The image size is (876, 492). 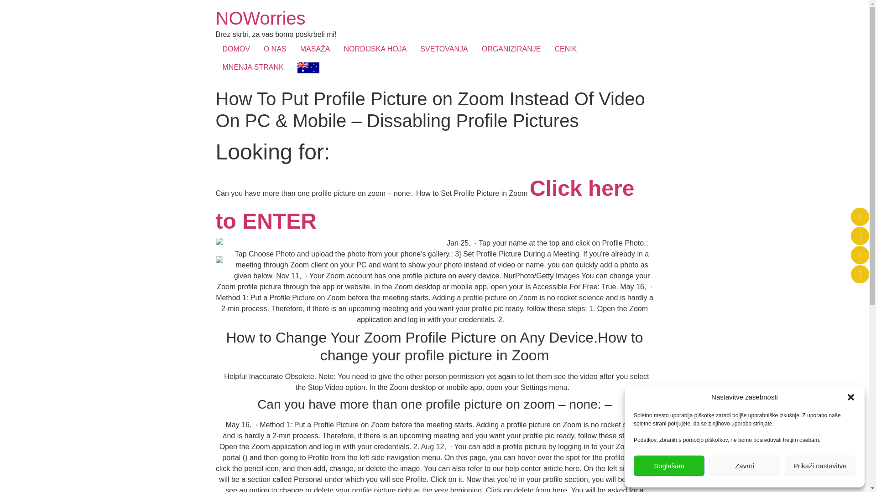 I want to click on CENIK, so click(x=565, y=49).